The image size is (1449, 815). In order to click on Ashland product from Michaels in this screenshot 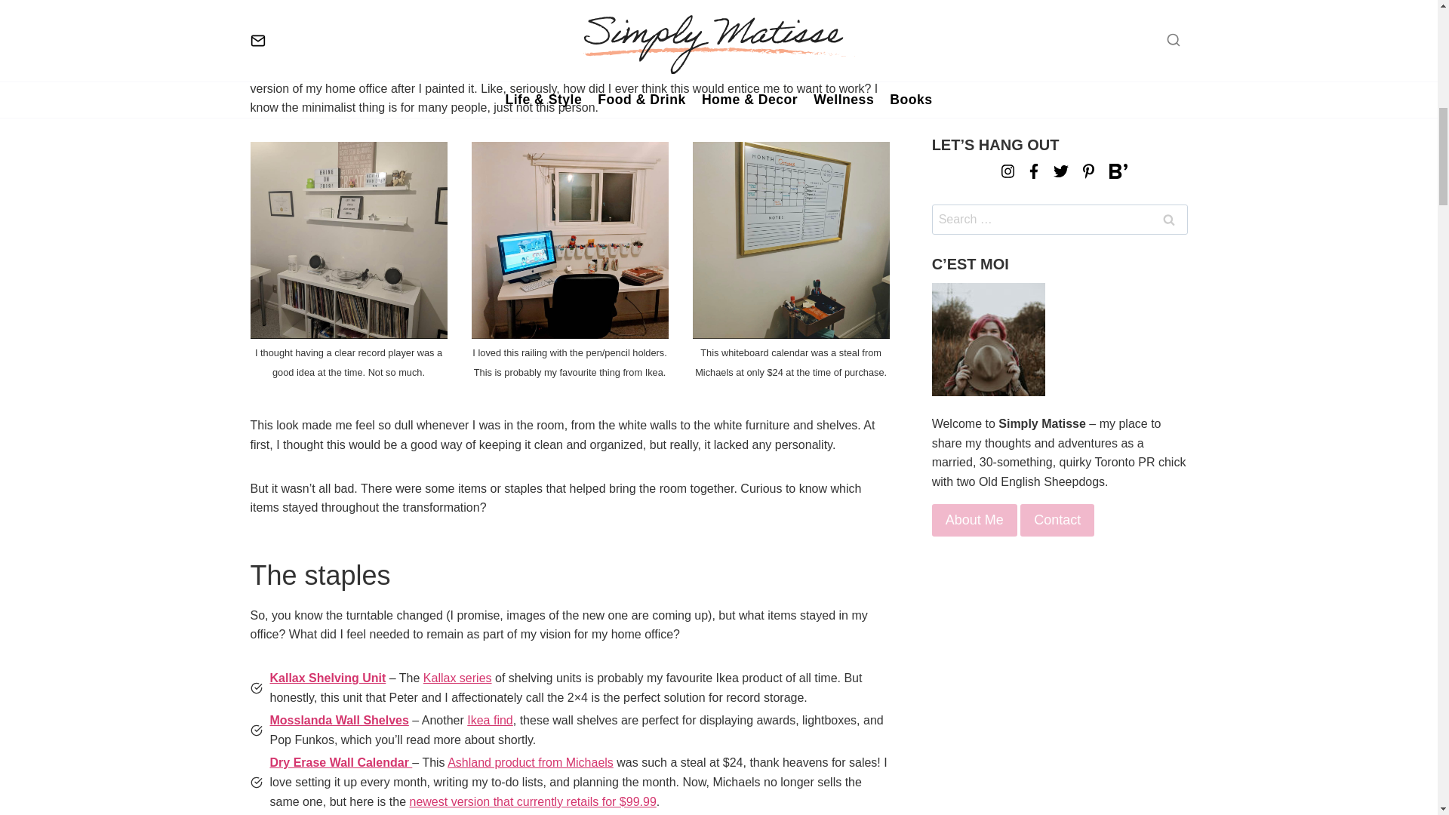, I will do `click(530, 762)`.